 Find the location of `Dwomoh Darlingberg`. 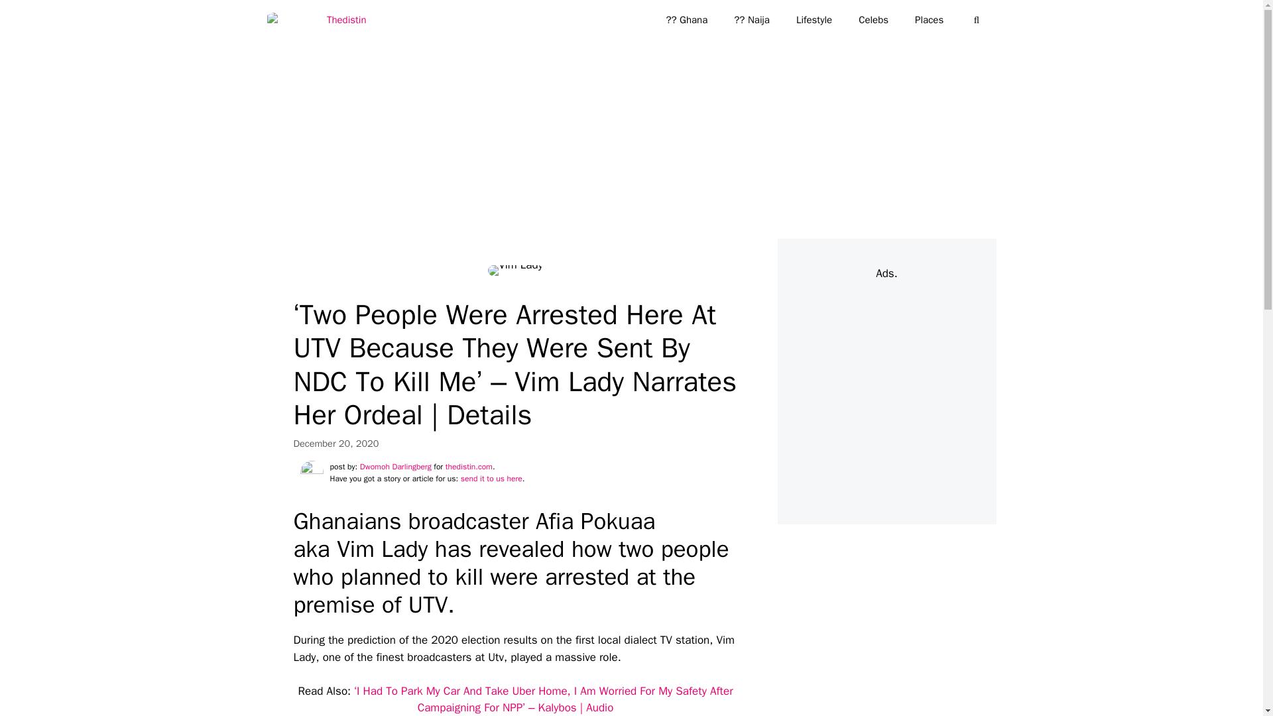

Dwomoh Darlingberg is located at coordinates (395, 466).